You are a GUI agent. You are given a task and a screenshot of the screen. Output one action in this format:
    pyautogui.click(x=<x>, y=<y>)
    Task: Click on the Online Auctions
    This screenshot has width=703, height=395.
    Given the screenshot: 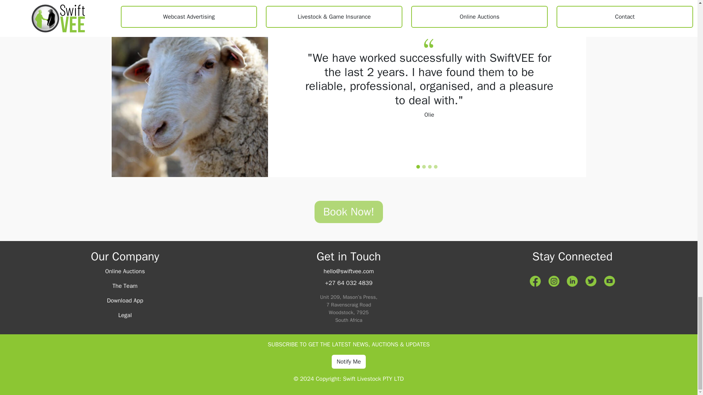 What is the action you would take?
    pyautogui.click(x=124, y=271)
    